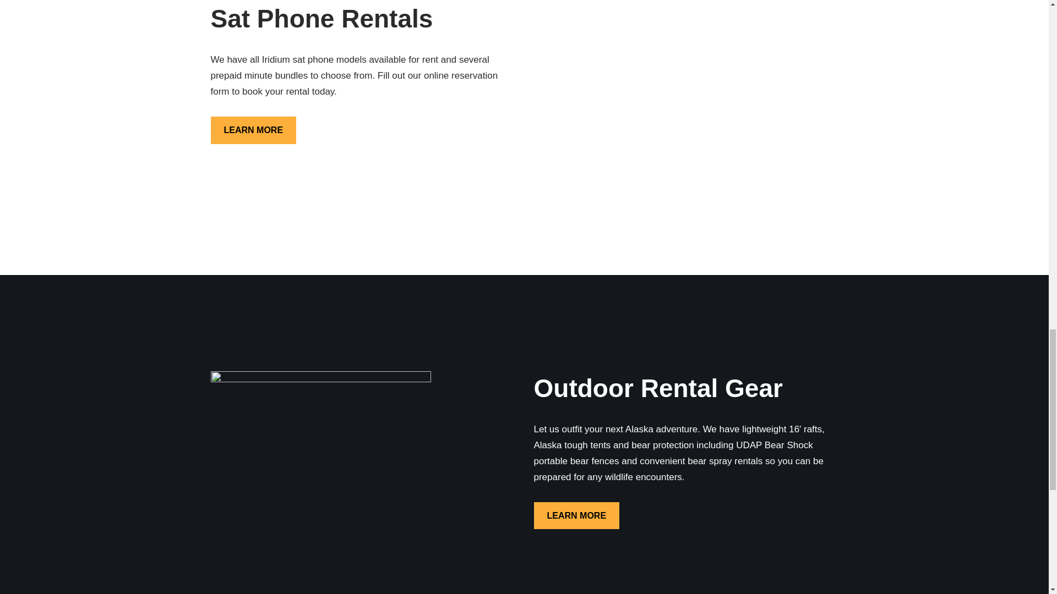 The image size is (1057, 594). What do you see at coordinates (253, 130) in the screenshot?
I see `LEARN MORE` at bounding box center [253, 130].